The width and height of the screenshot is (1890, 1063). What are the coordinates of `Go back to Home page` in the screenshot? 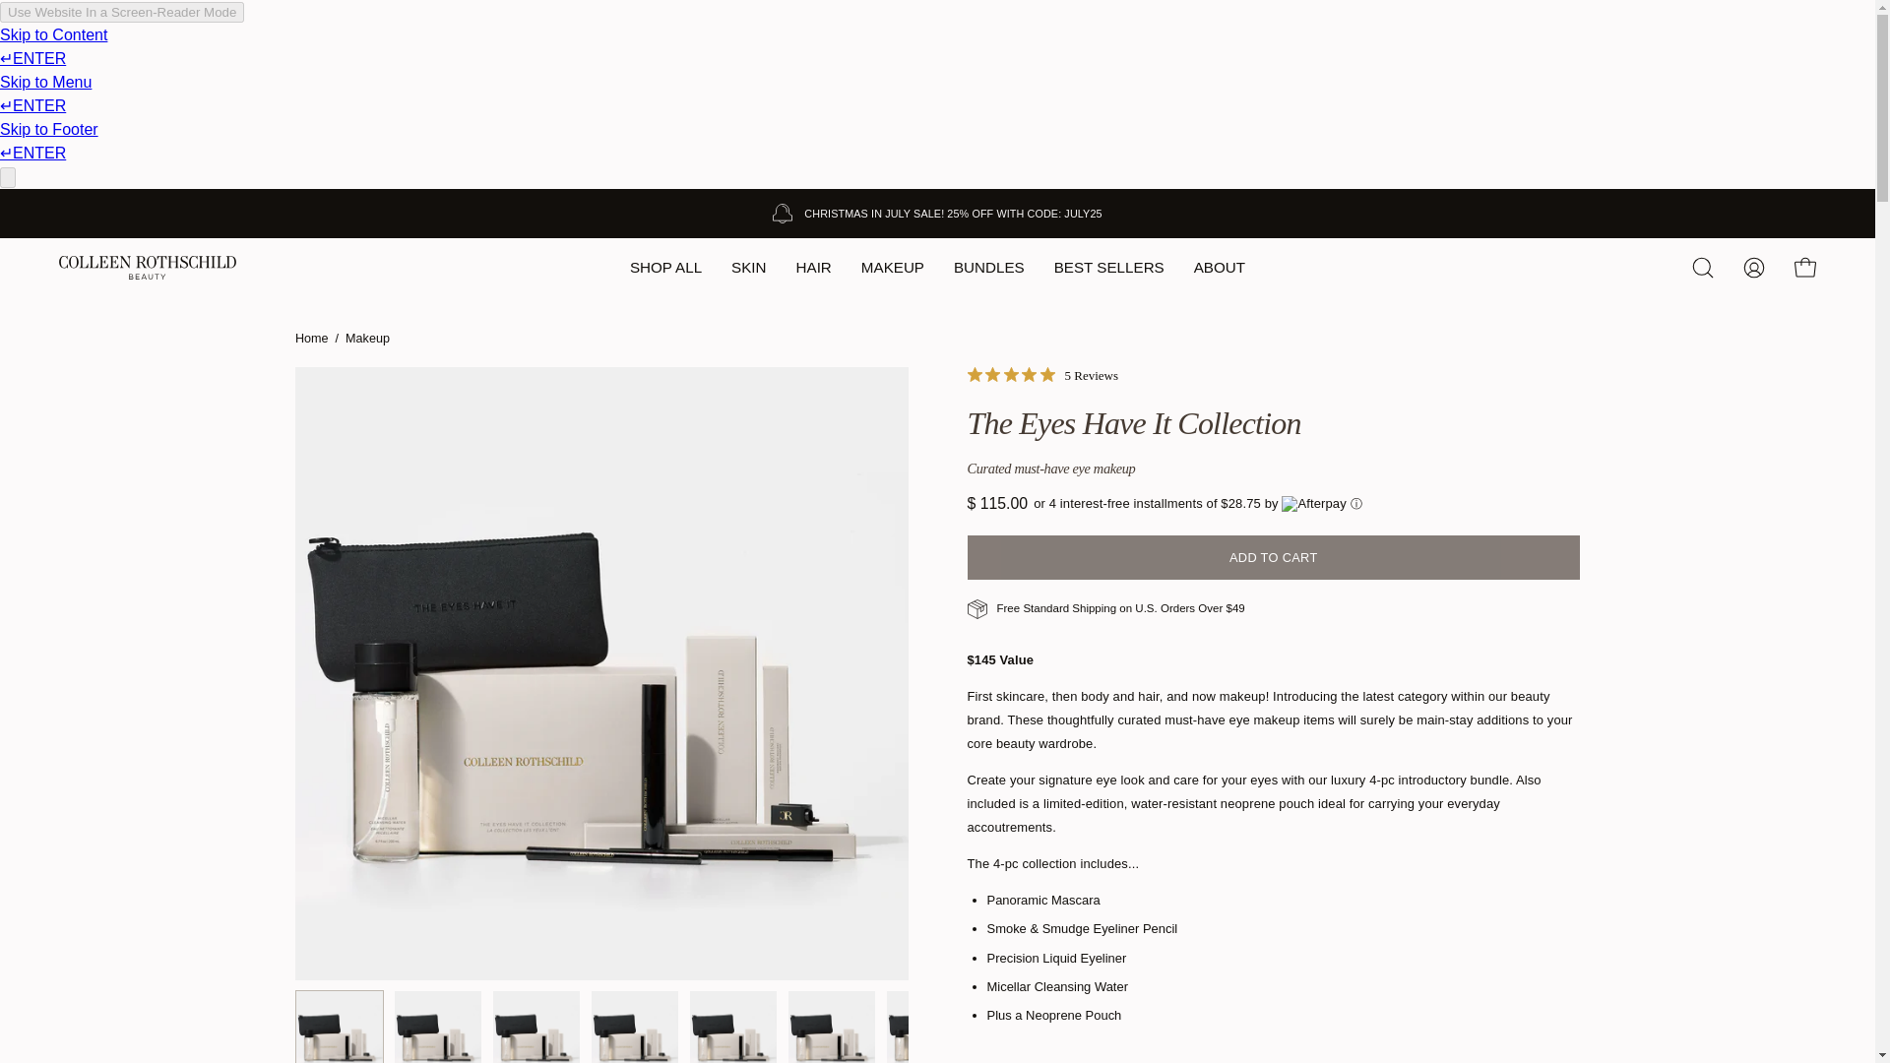 It's located at (311, 339).